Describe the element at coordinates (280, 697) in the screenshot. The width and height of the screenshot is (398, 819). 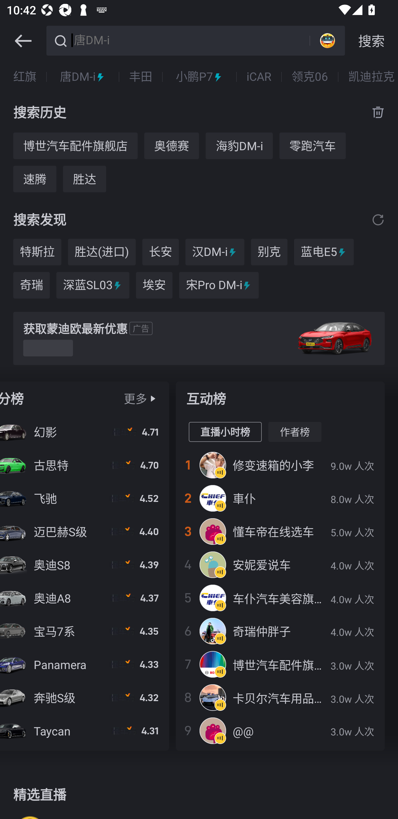
I see `卡贝尔汽车用品旗舰店 3.0w 人次` at that location.